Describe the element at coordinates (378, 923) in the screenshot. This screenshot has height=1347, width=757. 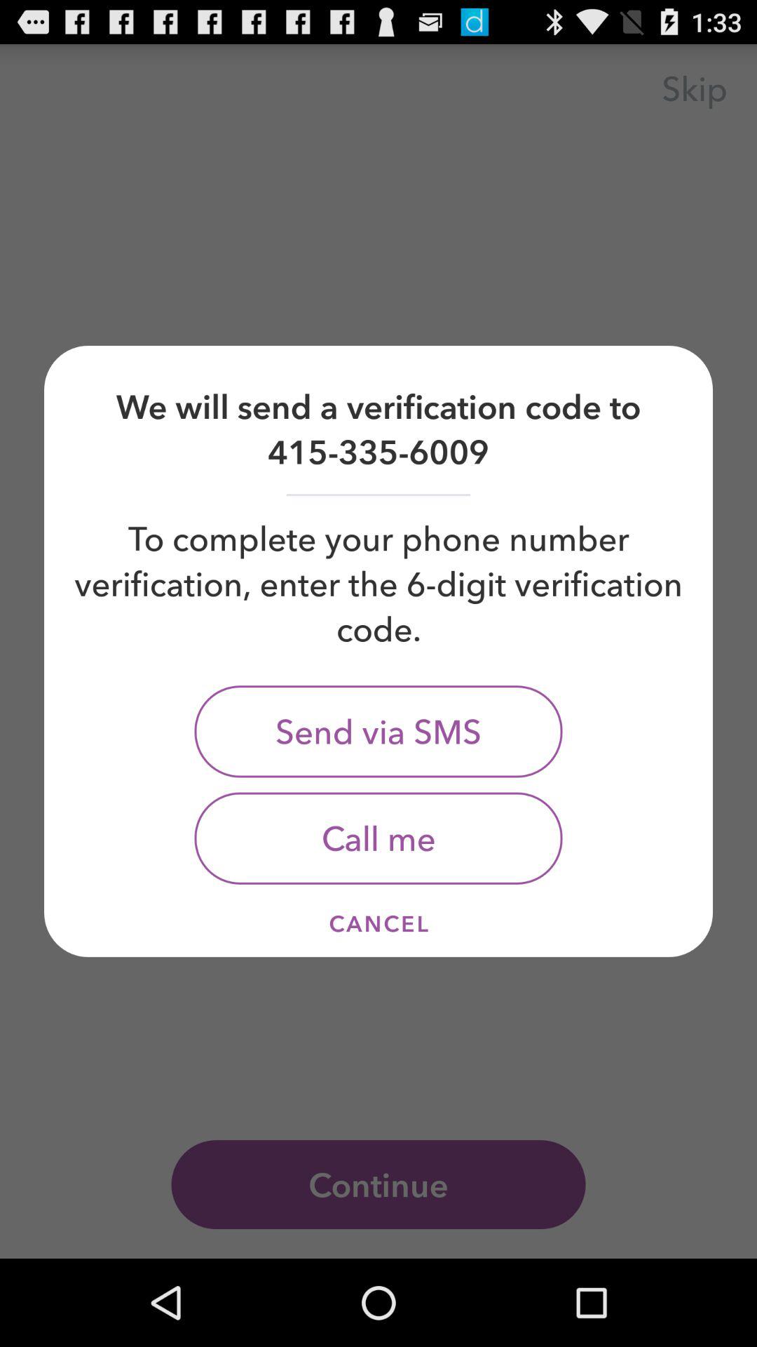
I see `jump to the cancel icon` at that location.